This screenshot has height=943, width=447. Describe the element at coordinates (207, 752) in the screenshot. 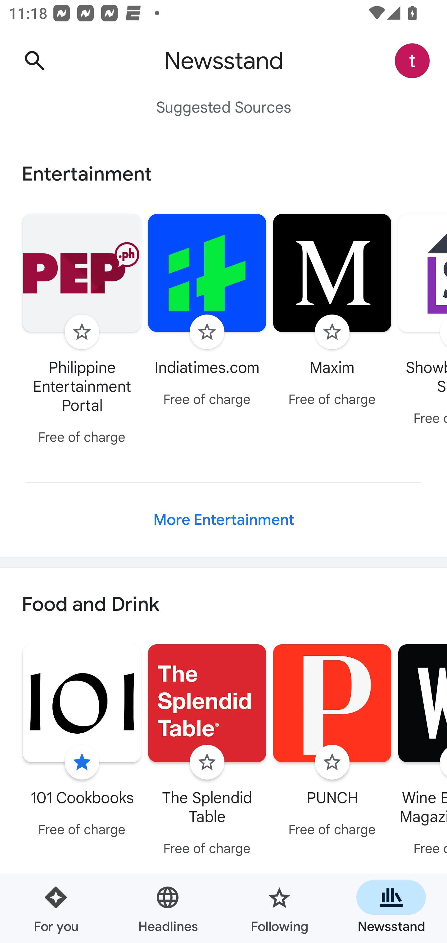

I see `Follow The Splendid Table Free of charge` at that location.